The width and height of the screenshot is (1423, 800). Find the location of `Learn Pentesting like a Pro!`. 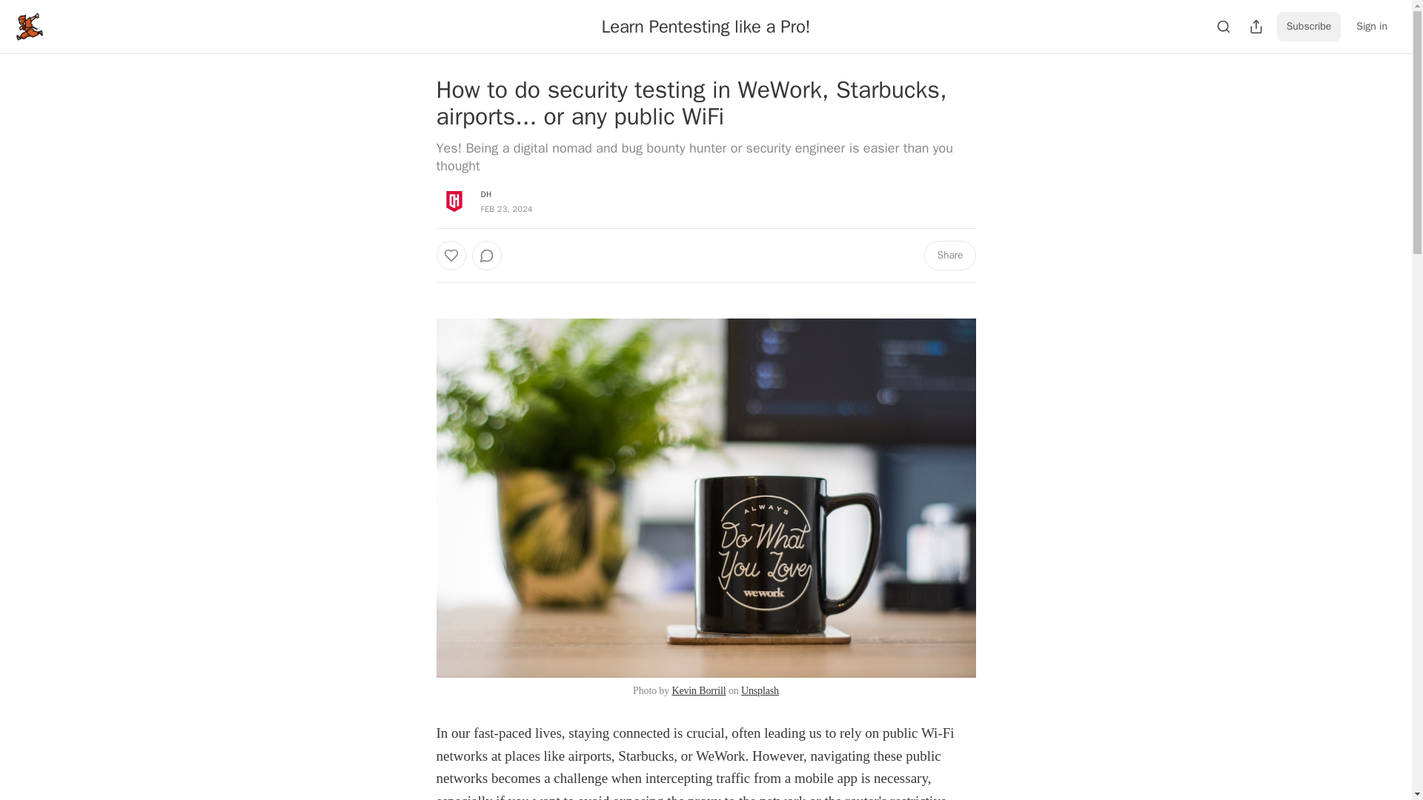

Learn Pentesting like a Pro! is located at coordinates (705, 26).